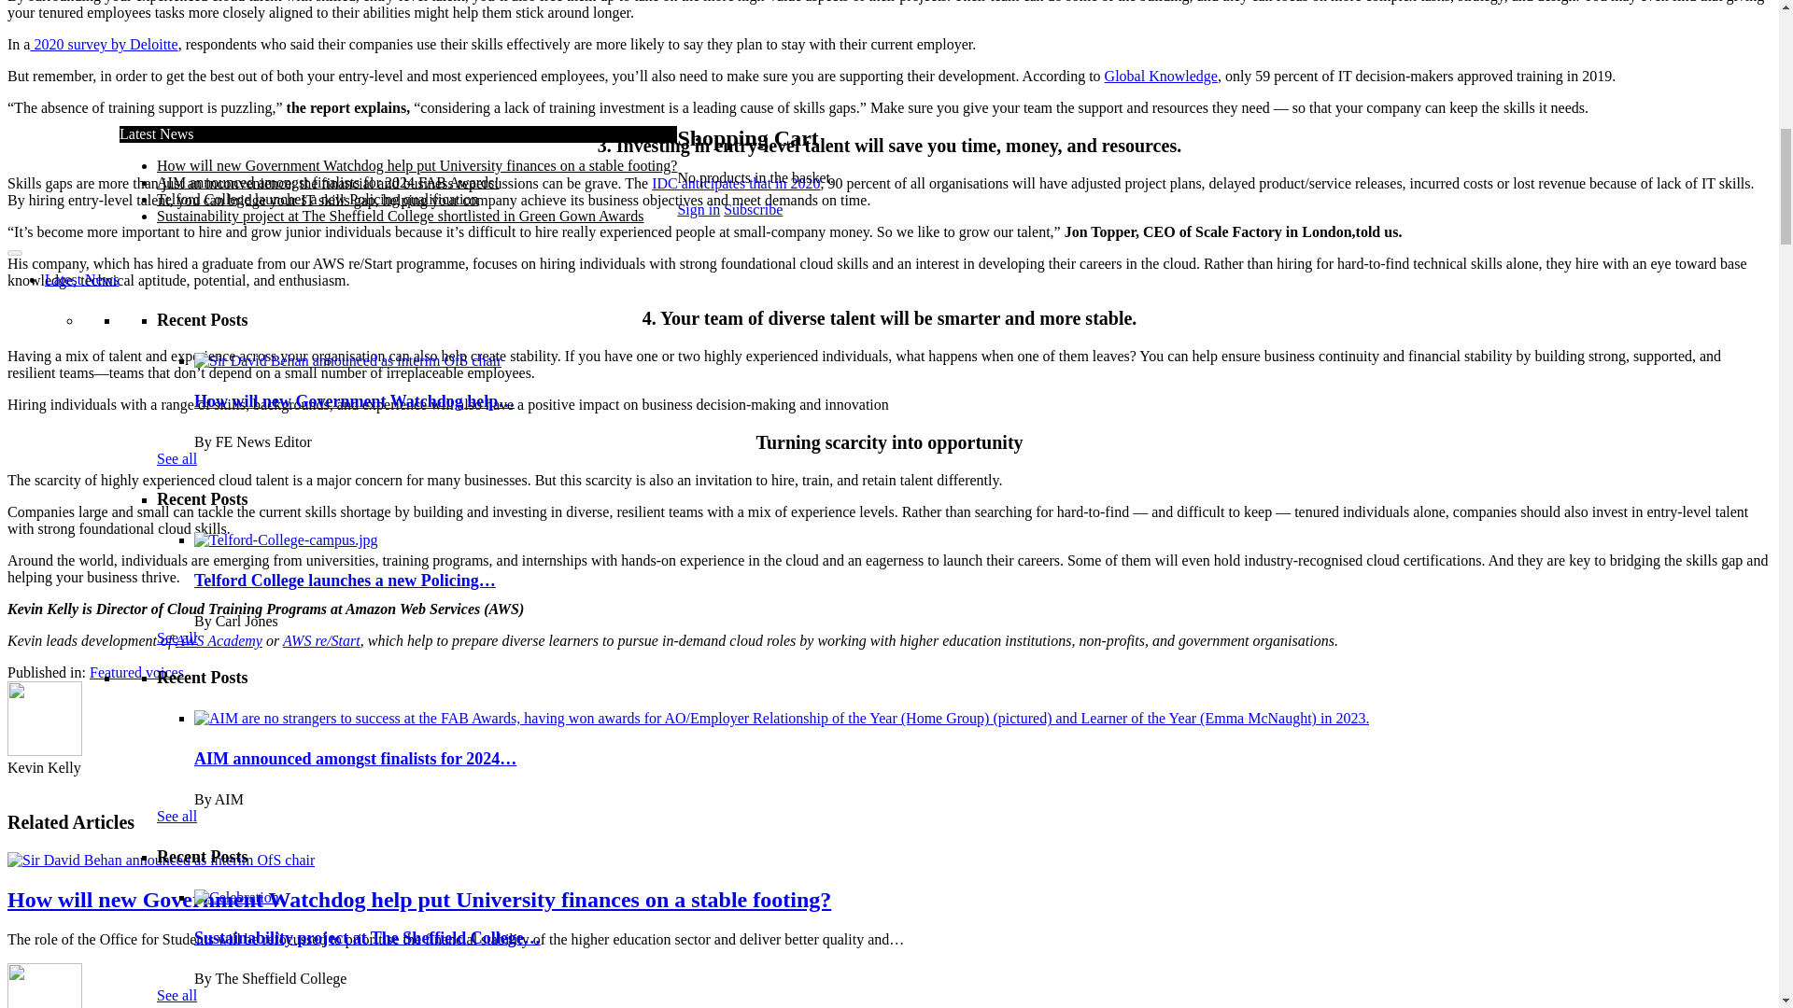 The height and width of the screenshot is (1008, 1793). What do you see at coordinates (177, 519) in the screenshot?
I see `See all` at bounding box center [177, 519].